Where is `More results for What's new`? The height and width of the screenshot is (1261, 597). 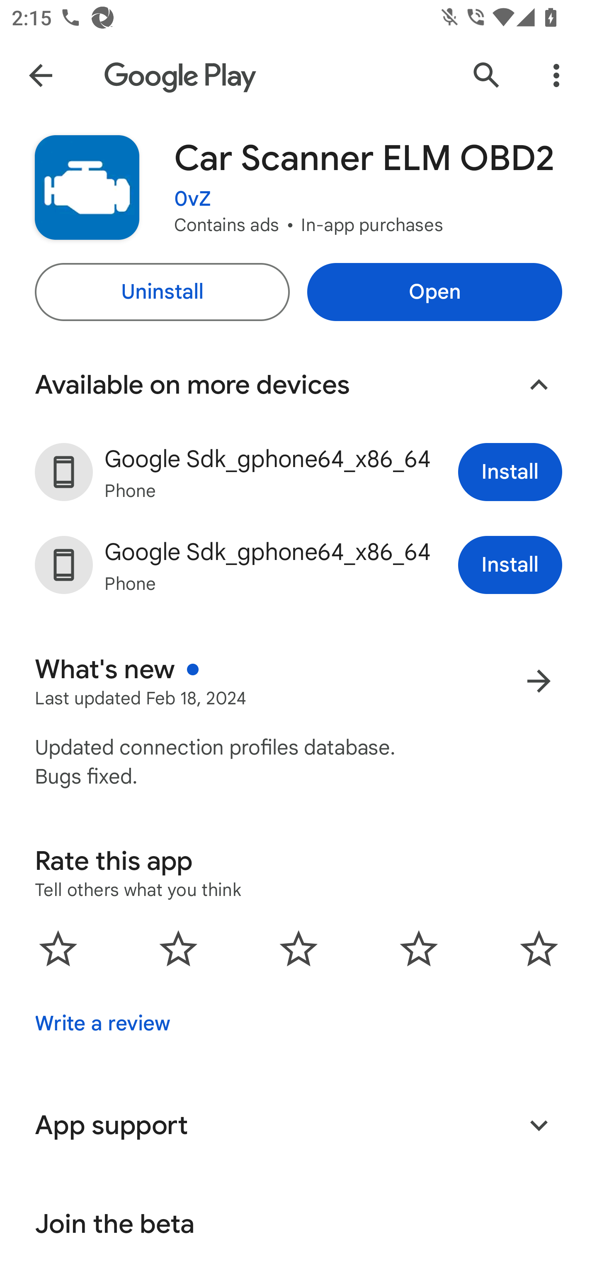
More results for What's new is located at coordinates (539, 681).